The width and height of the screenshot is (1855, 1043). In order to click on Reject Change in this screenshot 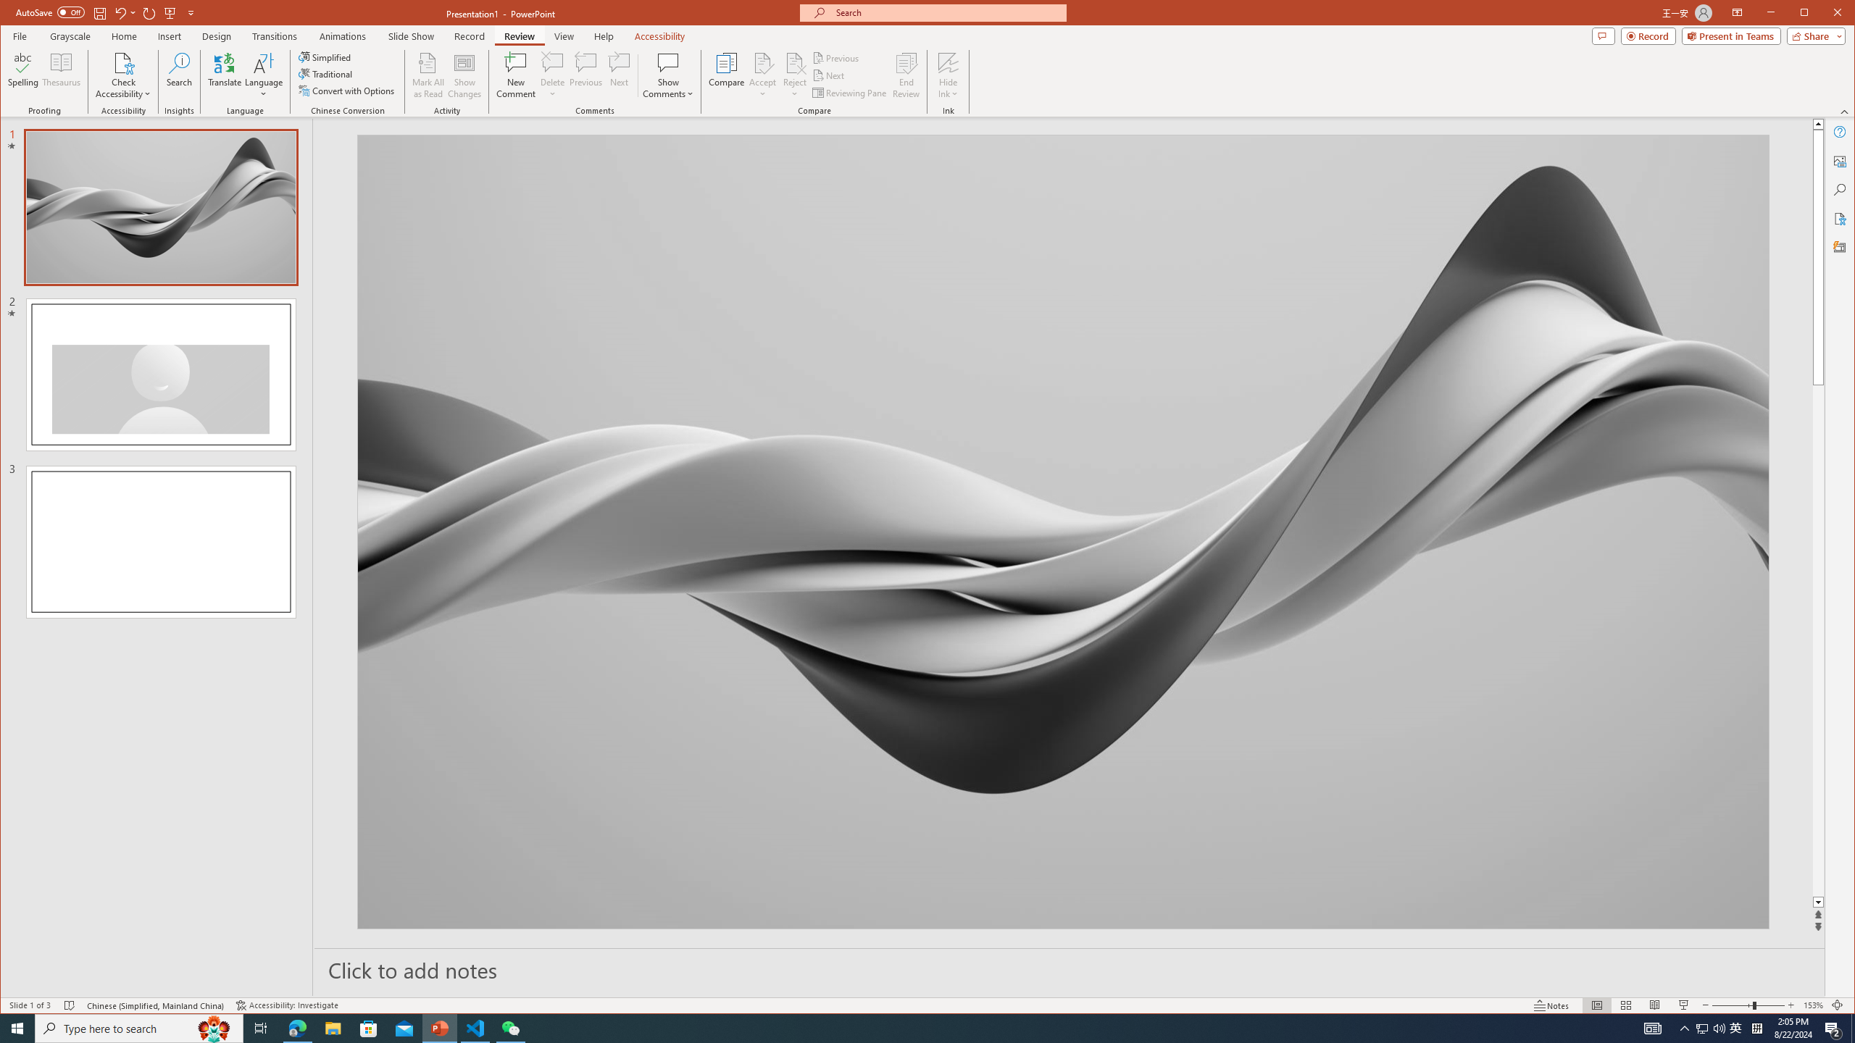, I will do `click(794, 62)`.